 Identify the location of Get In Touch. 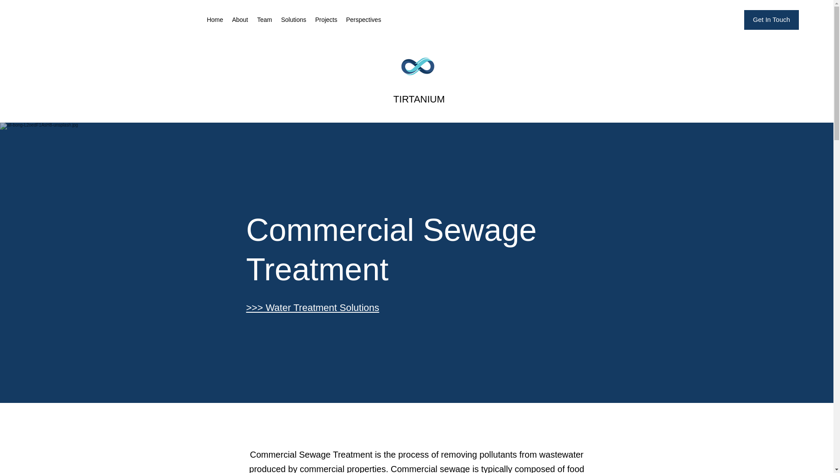
(771, 20).